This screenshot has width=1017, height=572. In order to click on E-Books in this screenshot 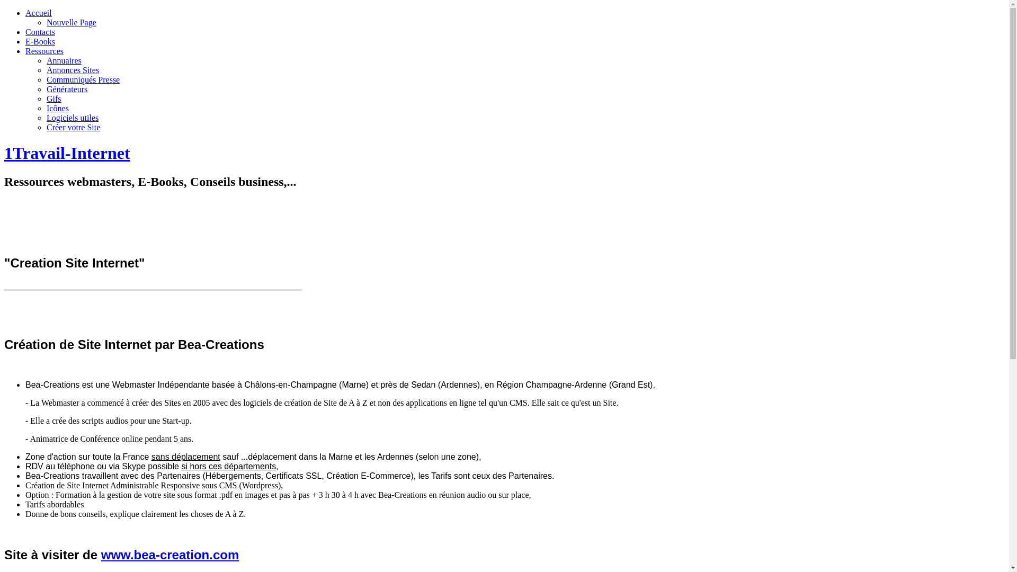, I will do `click(40, 41)`.